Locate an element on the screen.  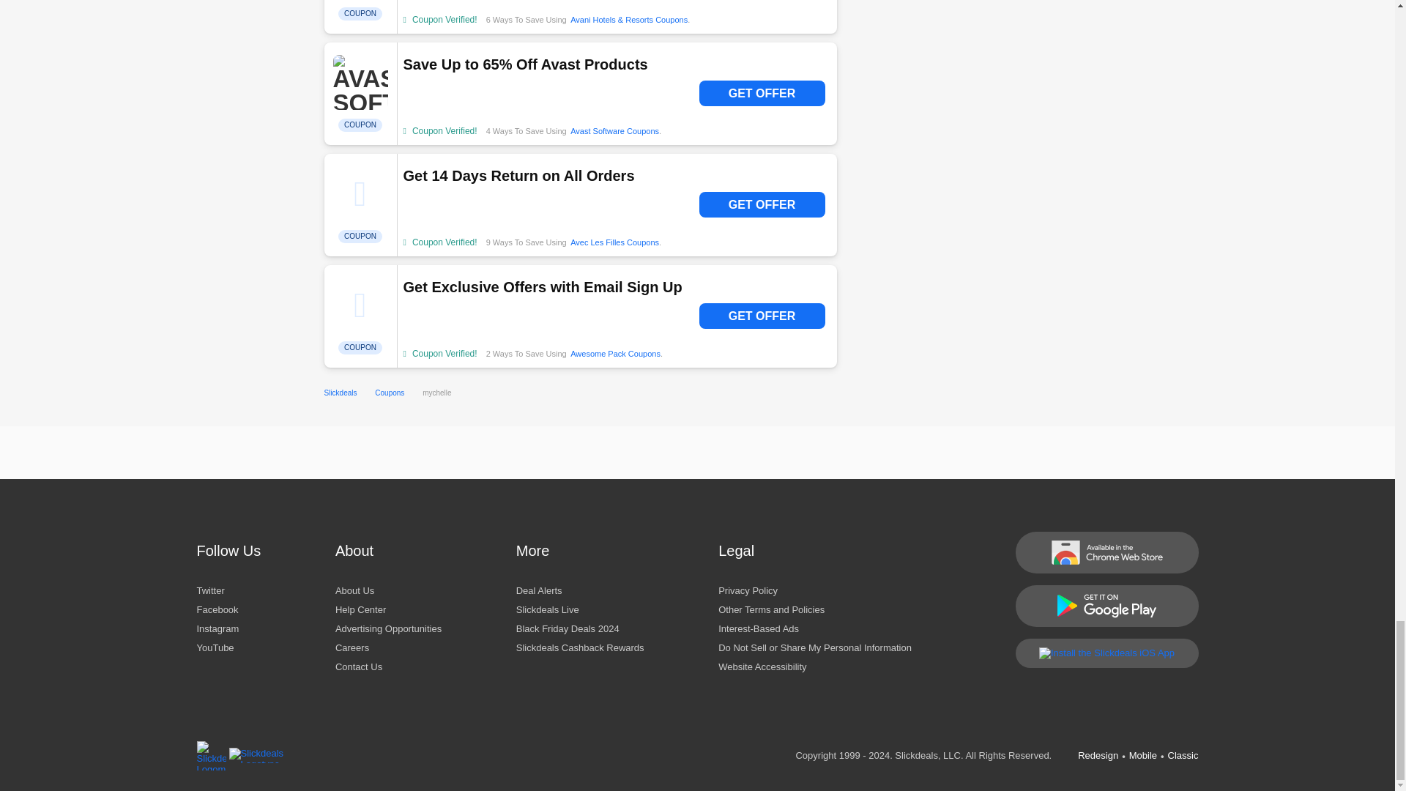
Install the Slickdeals Android App is located at coordinates (1106, 606).